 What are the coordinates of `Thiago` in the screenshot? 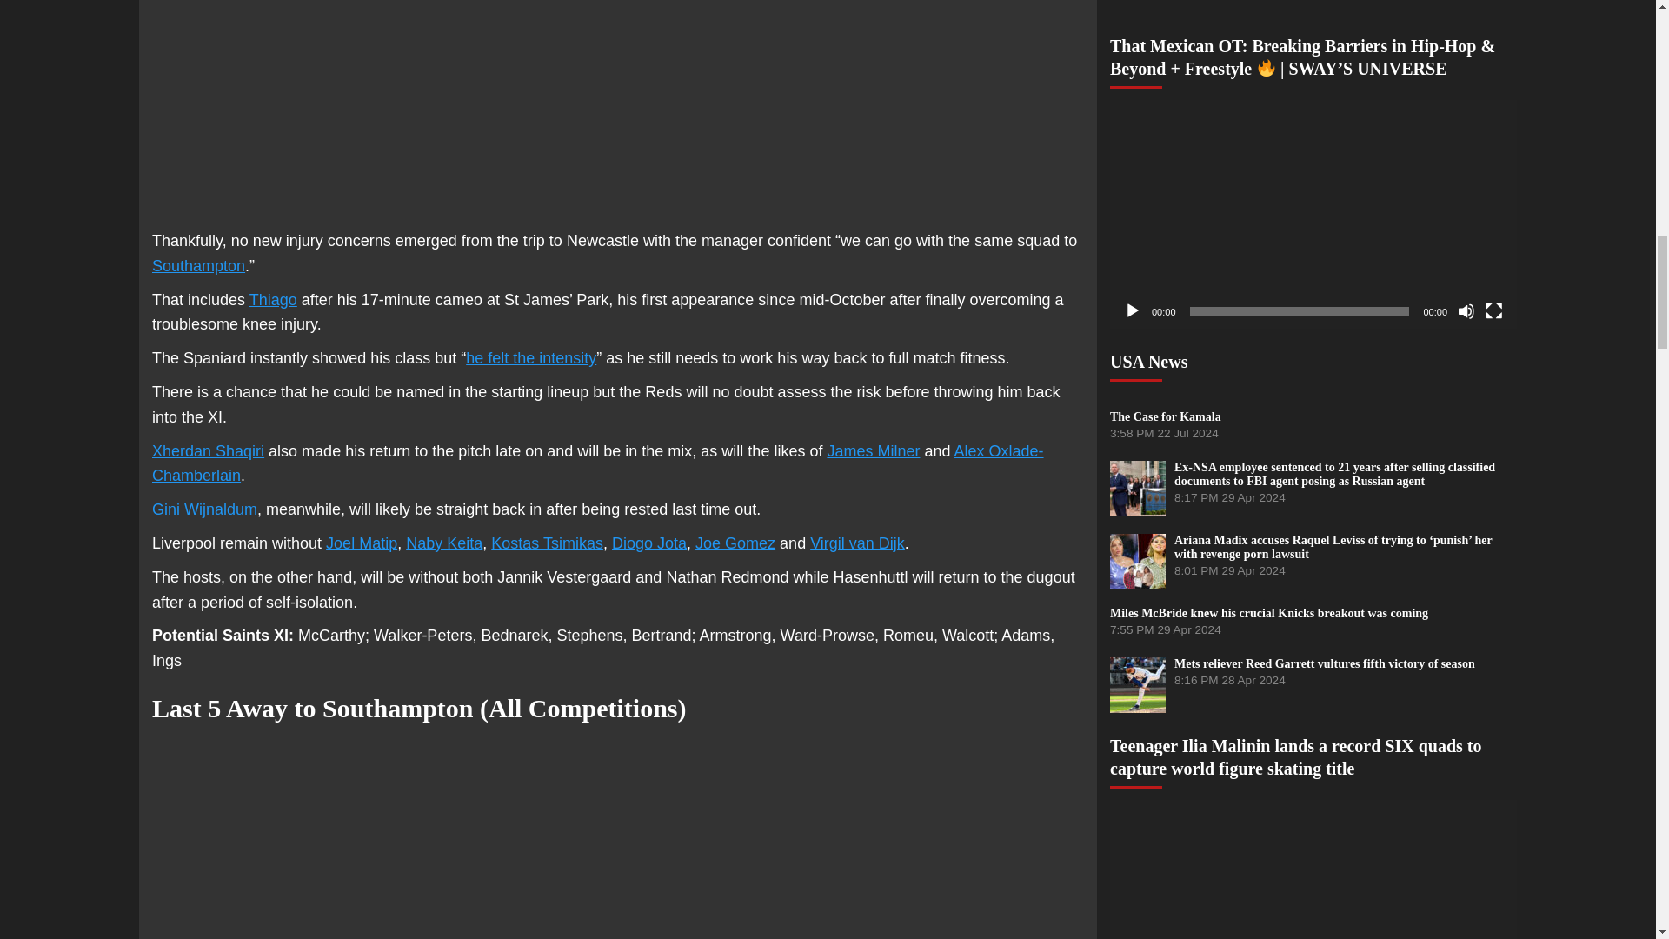 It's located at (273, 299).